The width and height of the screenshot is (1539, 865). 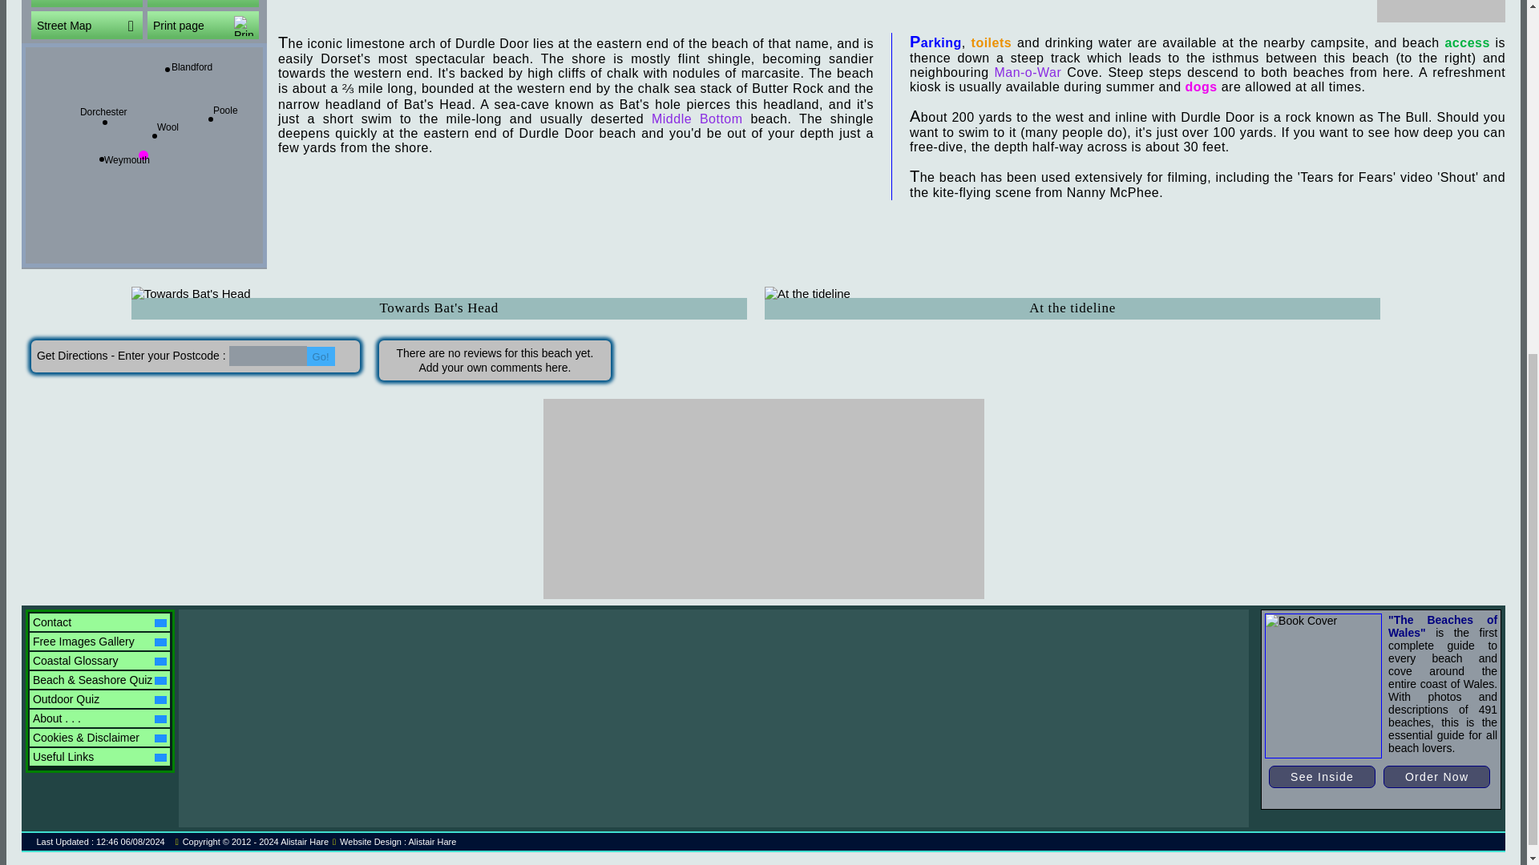 I want to click on Go!, so click(x=321, y=356).